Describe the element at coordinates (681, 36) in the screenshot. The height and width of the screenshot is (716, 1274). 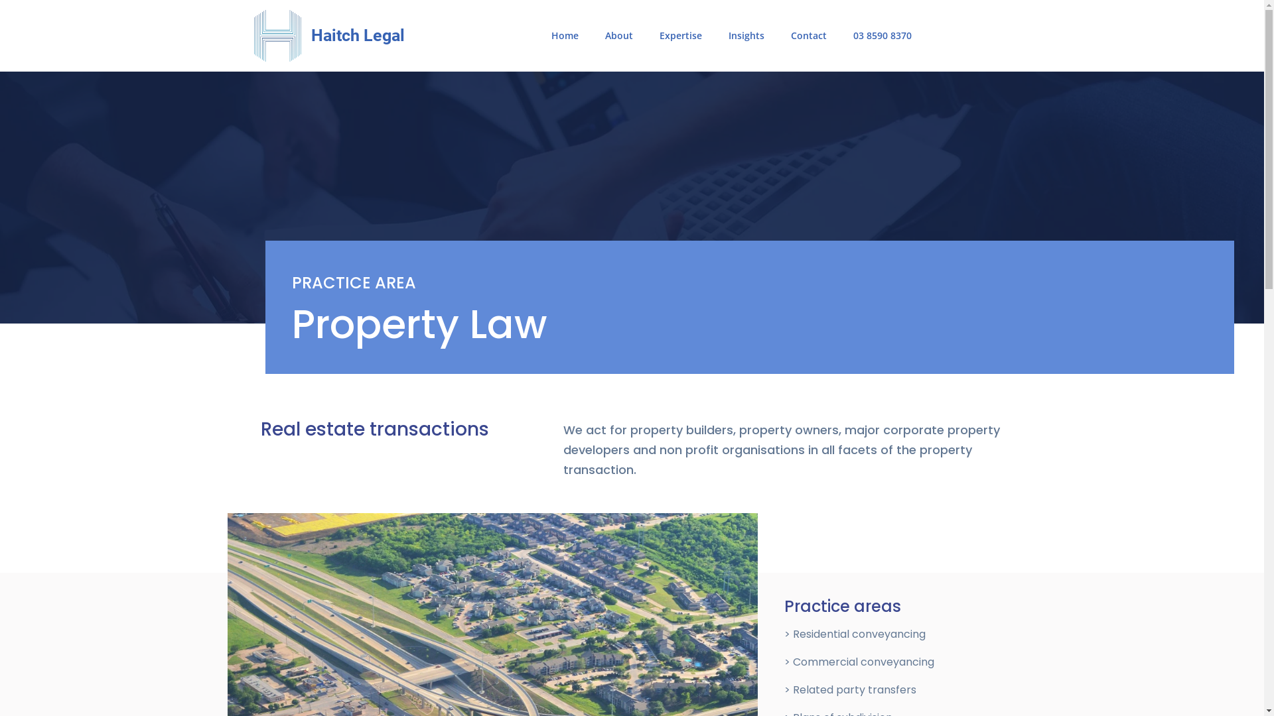
I see `Expertise` at that location.